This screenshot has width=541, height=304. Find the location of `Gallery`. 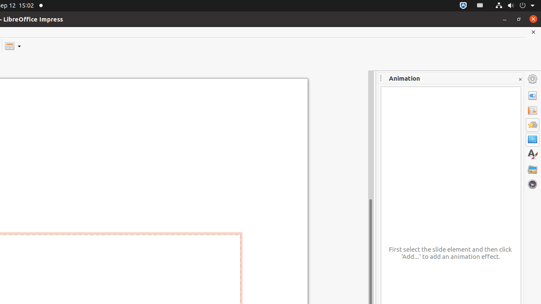

Gallery is located at coordinates (533, 169).